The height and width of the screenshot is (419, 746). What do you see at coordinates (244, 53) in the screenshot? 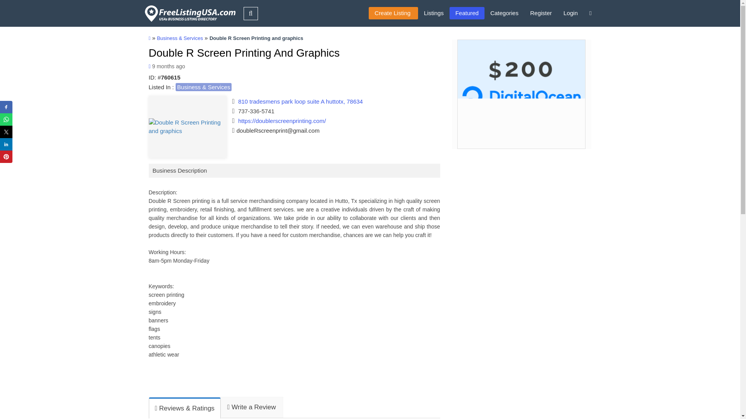
I see `Double R Screen Printing And Graphics` at bounding box center [244, 53].